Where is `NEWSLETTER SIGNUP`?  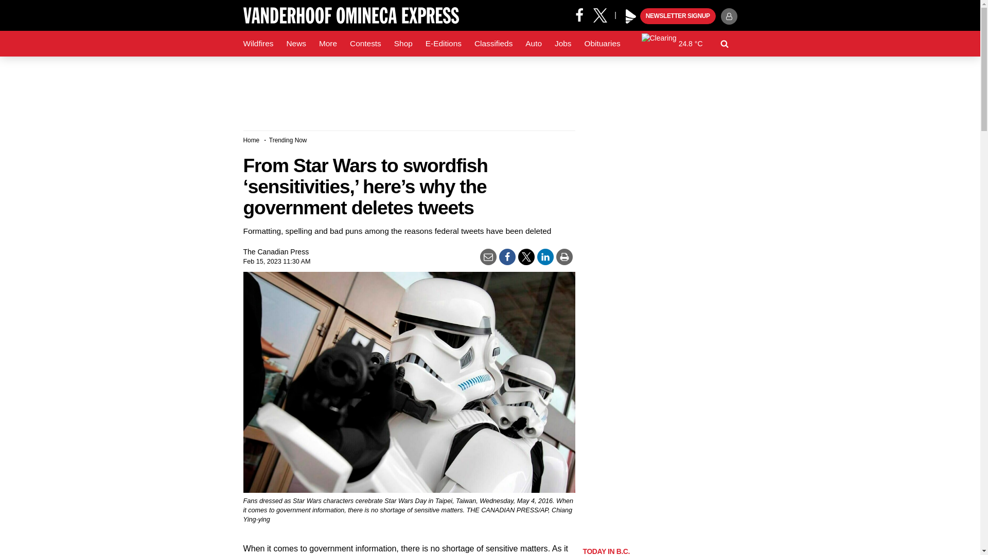
NEWSLETTER SIGNUP is located at coordinates (678, 16).